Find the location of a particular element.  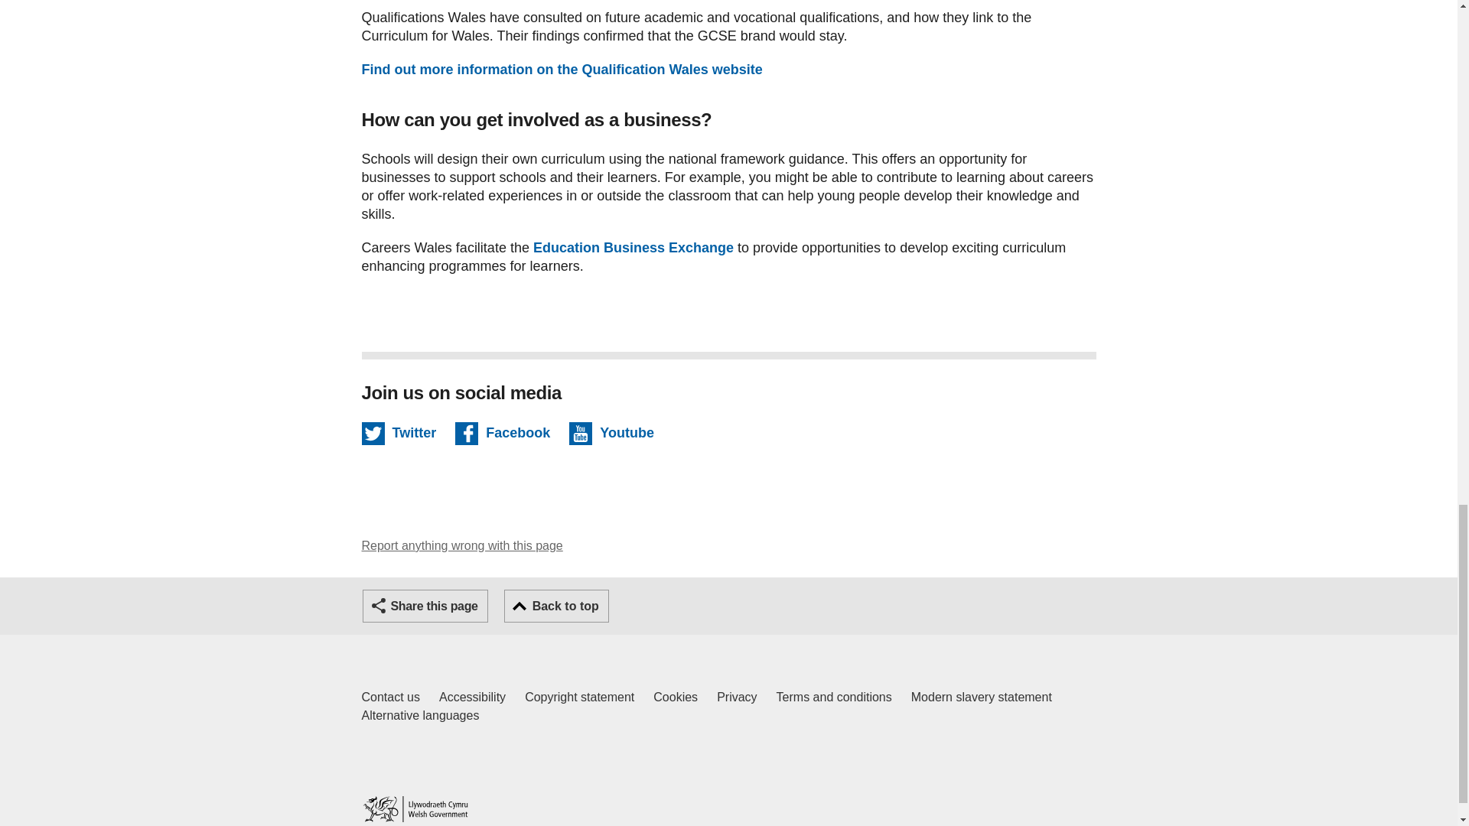

Terms and conditions is located at coordinates (981, 698).